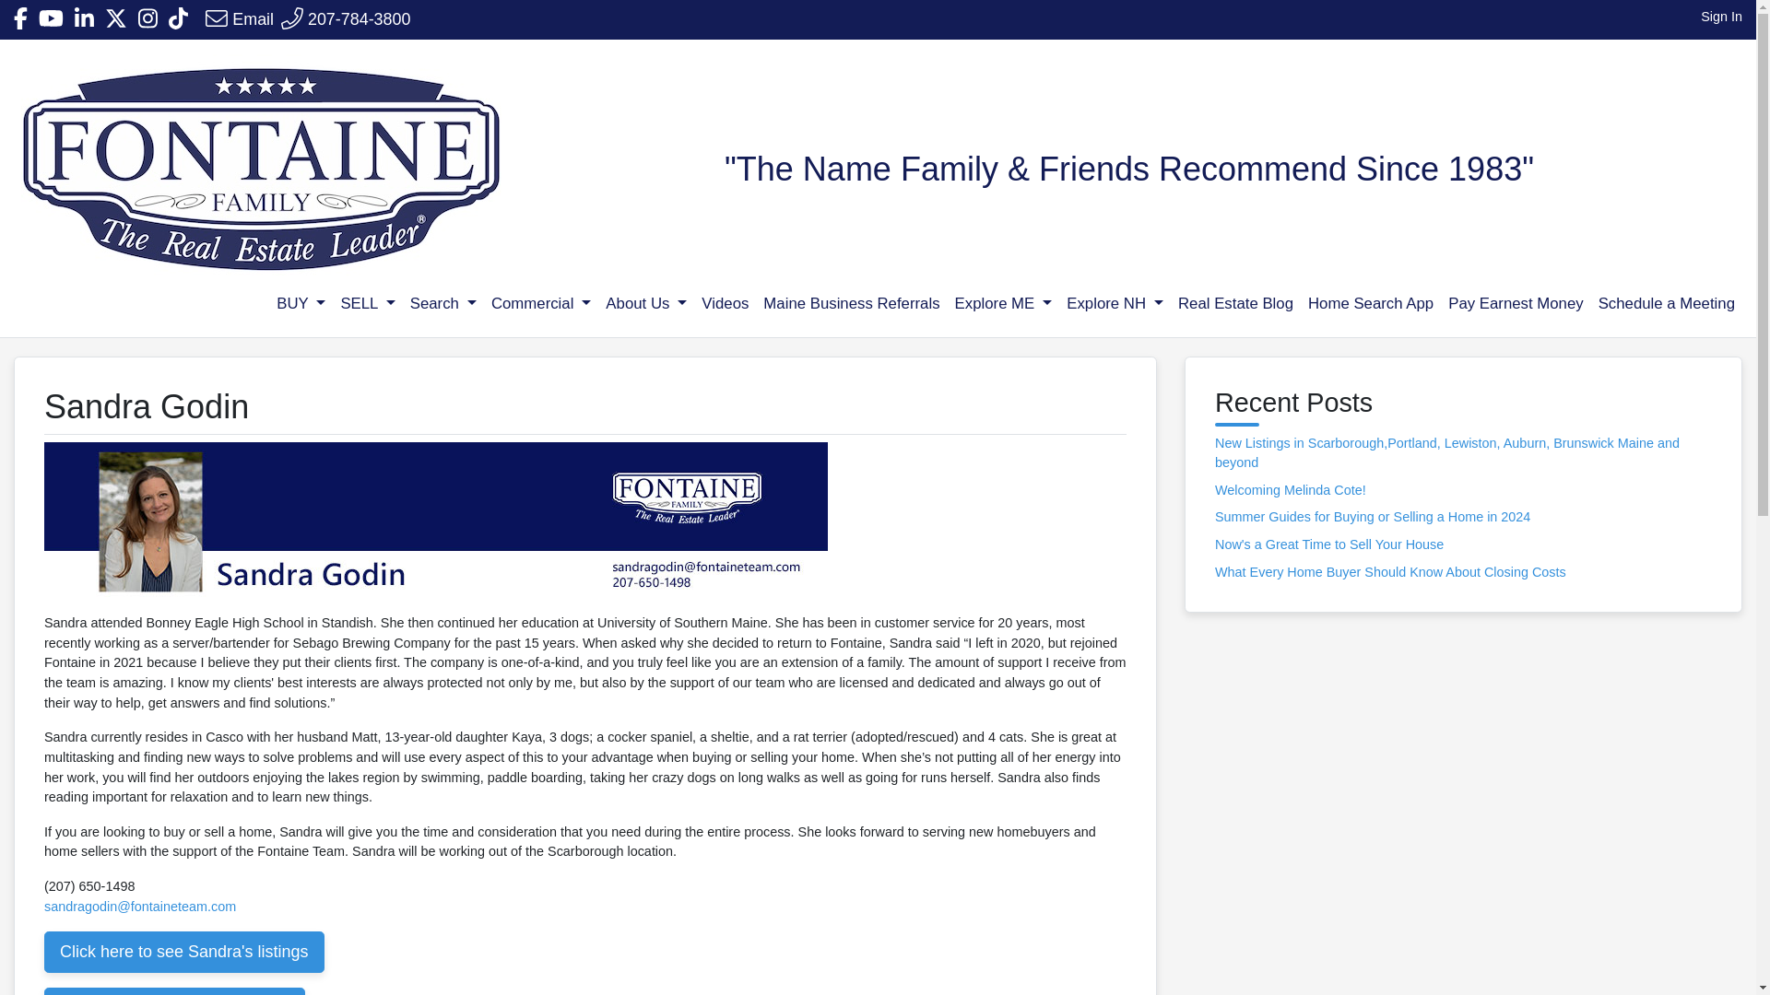 Image resolution: width=1770 pixels, height=995 pixels. What do you see at coordinates (346, 18) in the screenshot?
I see `207-784-3800` at bounding box center [346, 18].